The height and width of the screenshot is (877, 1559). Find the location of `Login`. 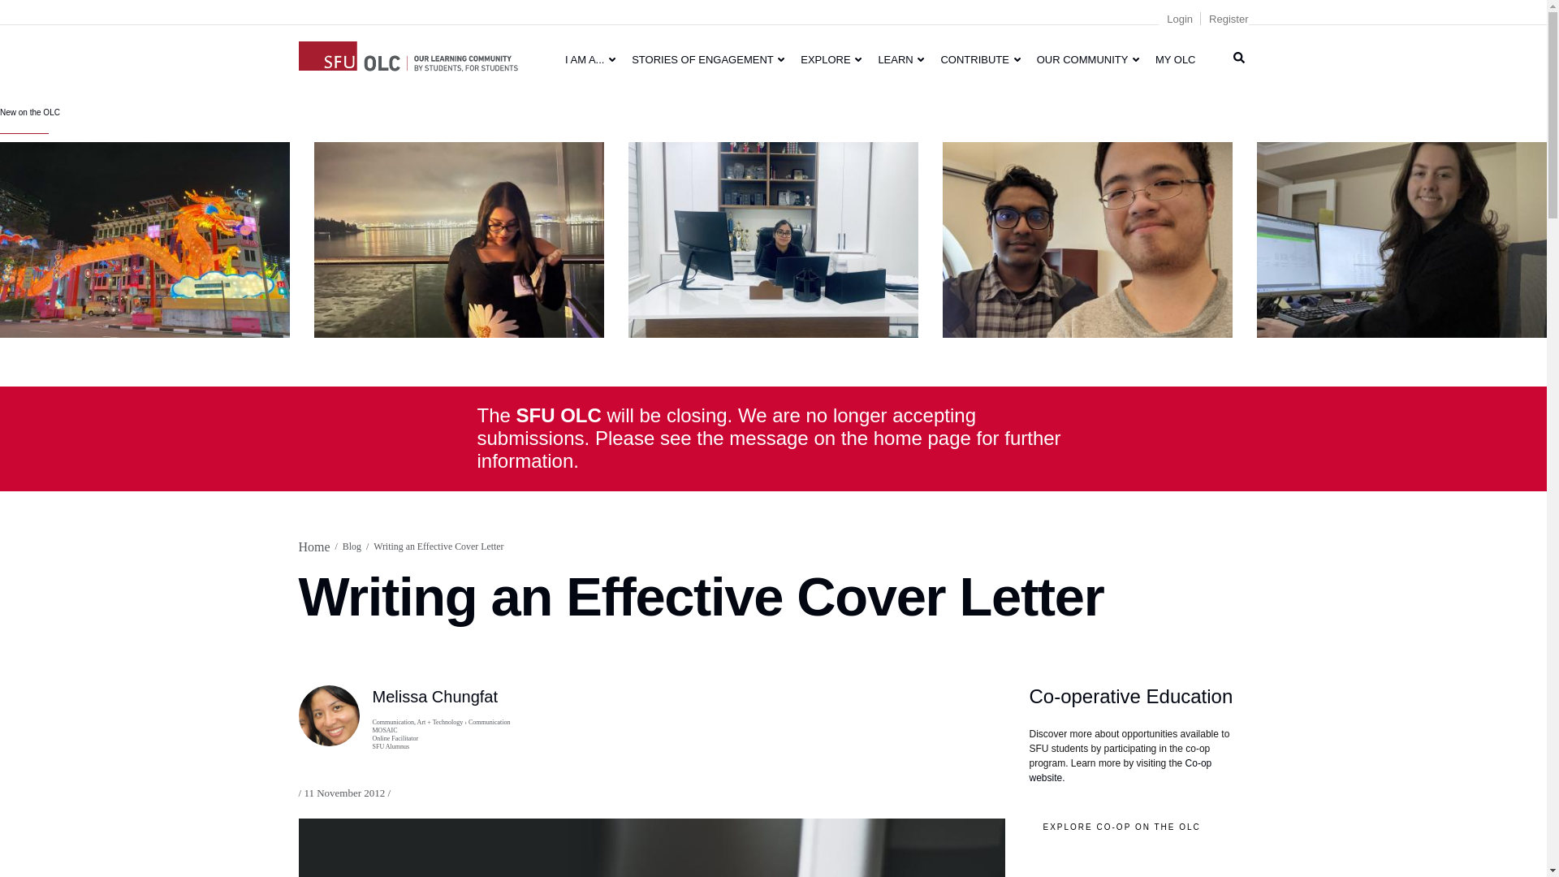

Login is located at coordinates (1179, 19).